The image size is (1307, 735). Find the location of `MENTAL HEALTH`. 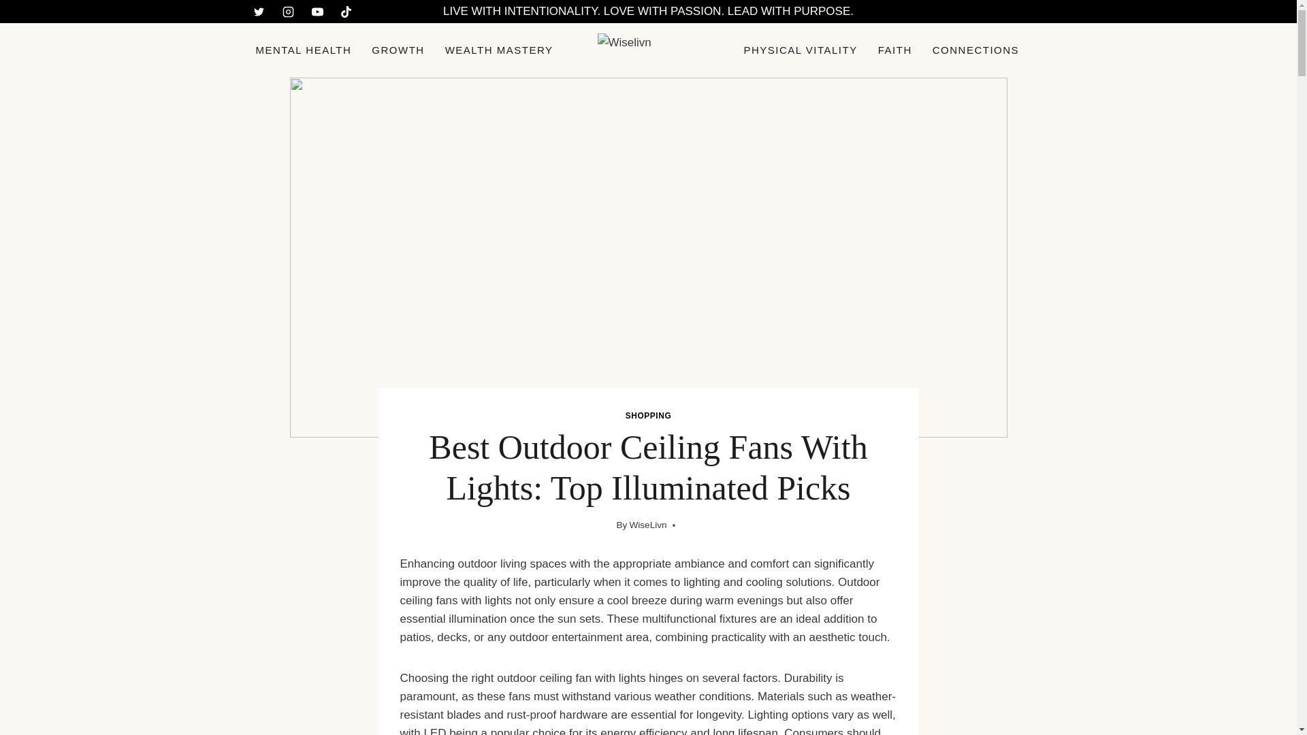

MENTAL HEALTH is located at coordinates (304, 50).